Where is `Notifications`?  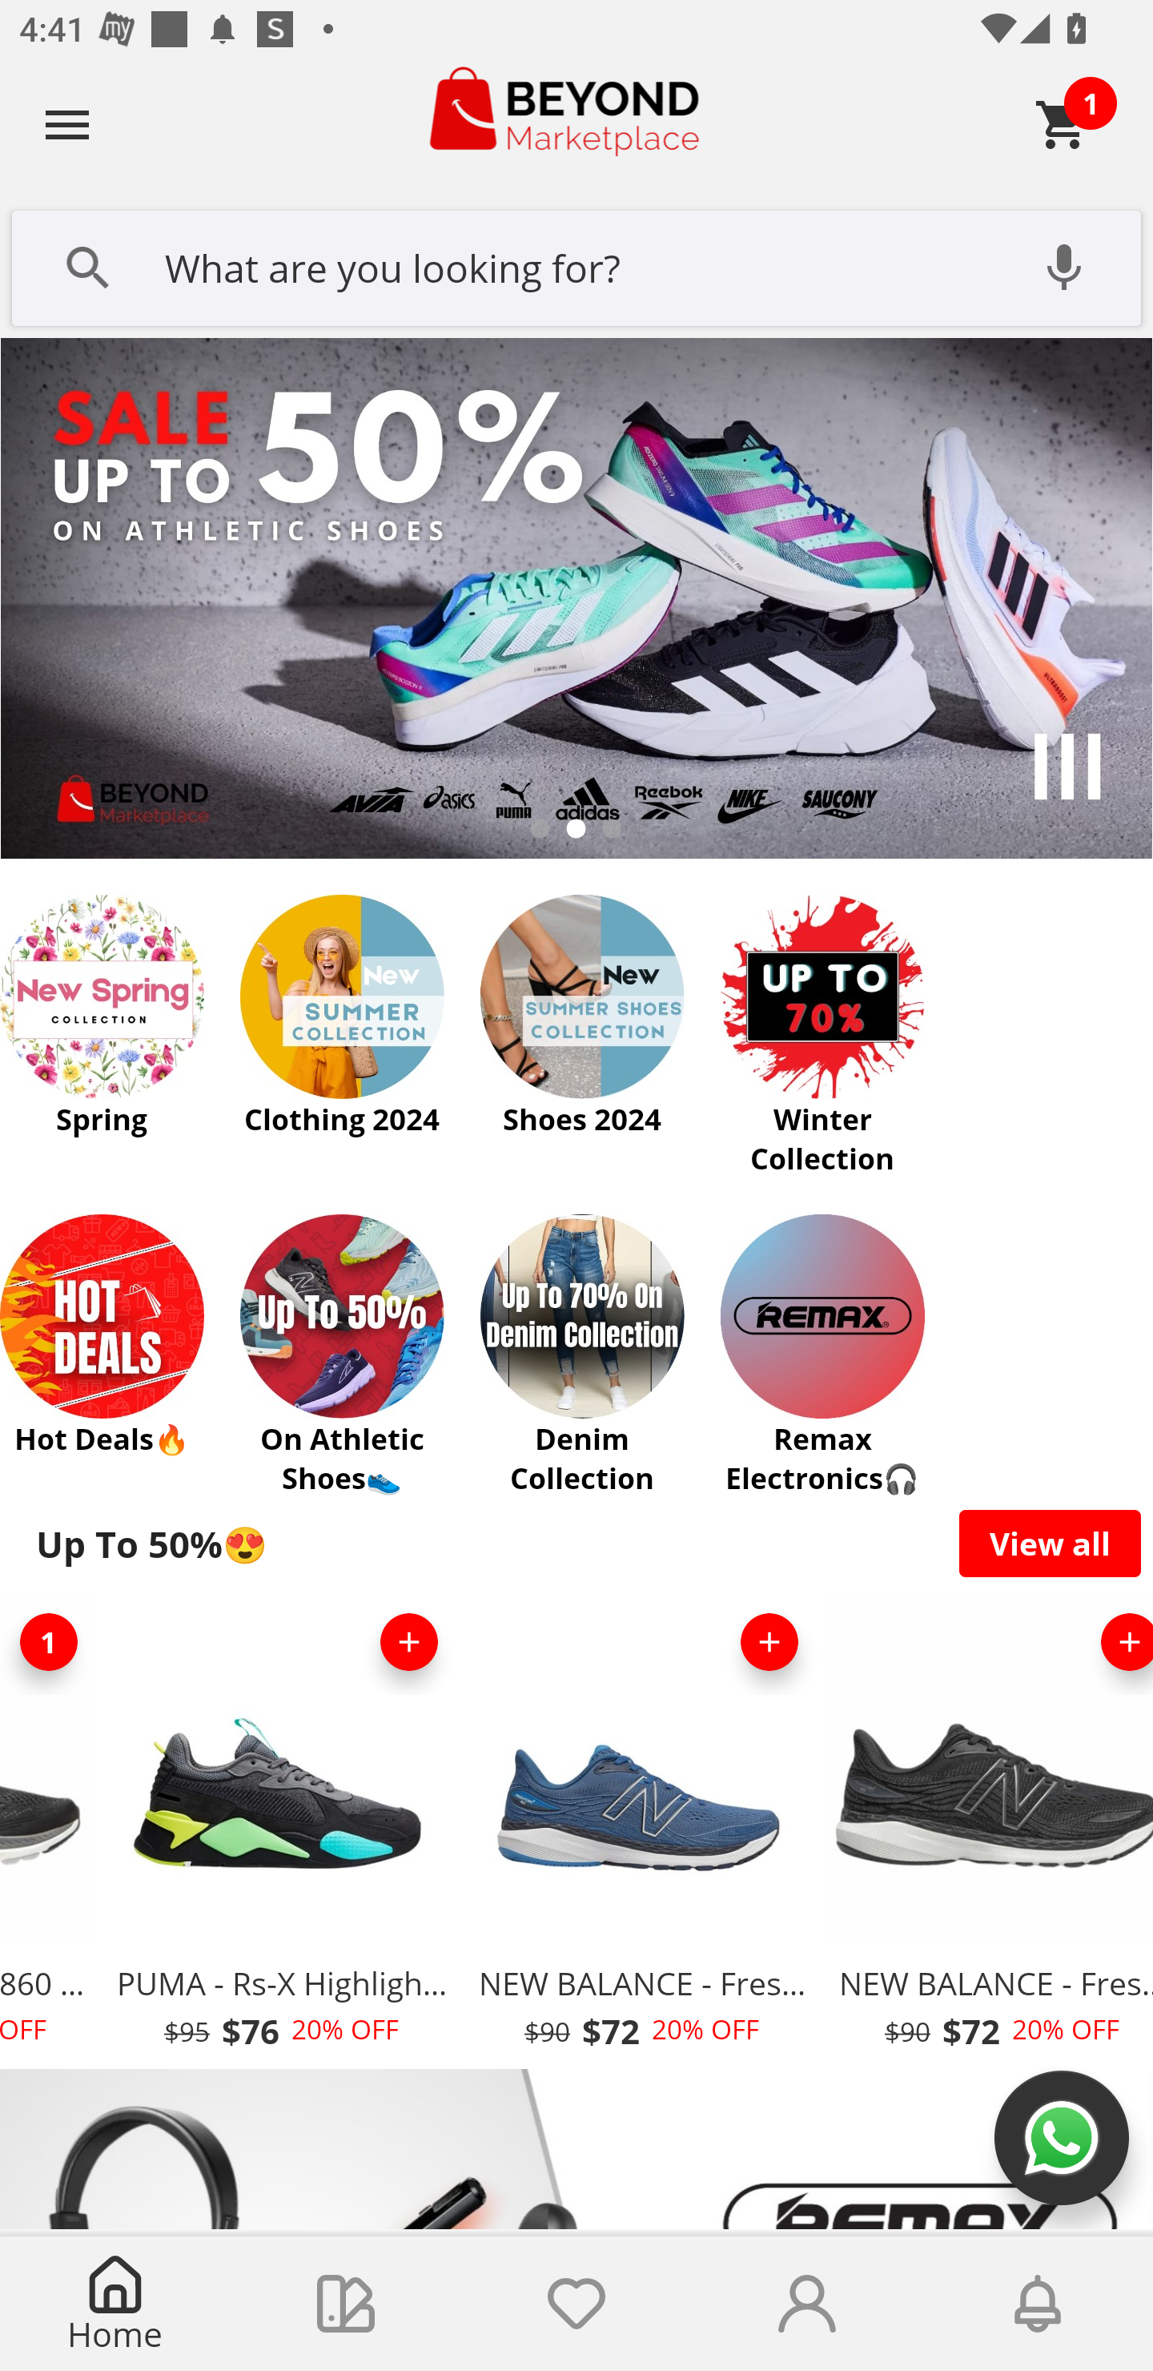 Notifications is located at coordinates (1038, 2304).